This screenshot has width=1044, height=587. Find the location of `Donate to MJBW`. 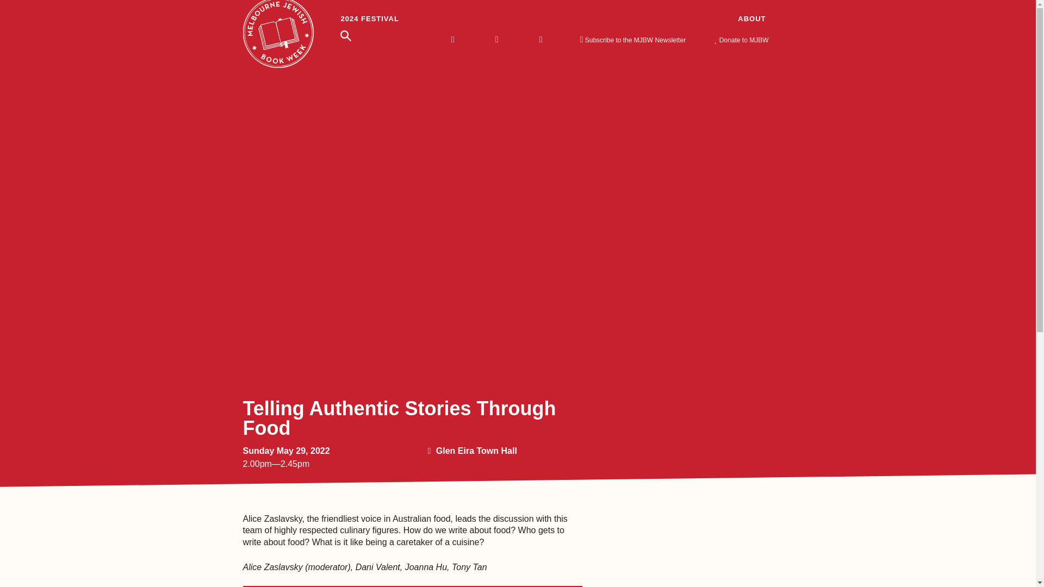

Donate to MJBW is located at coordinates (747, 39).